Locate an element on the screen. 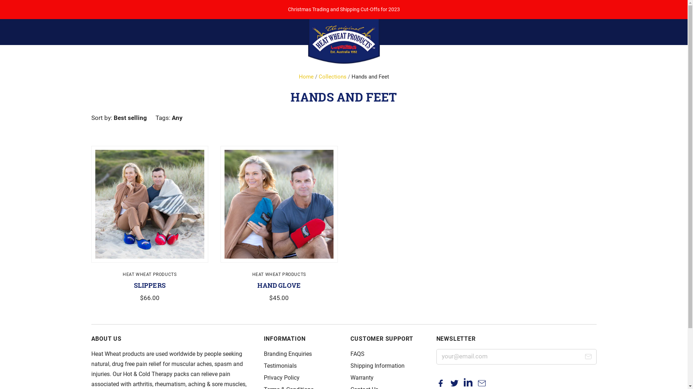 The height and width of the screenshot is (389, 693). Warranty is located at coordinates (362, 377).